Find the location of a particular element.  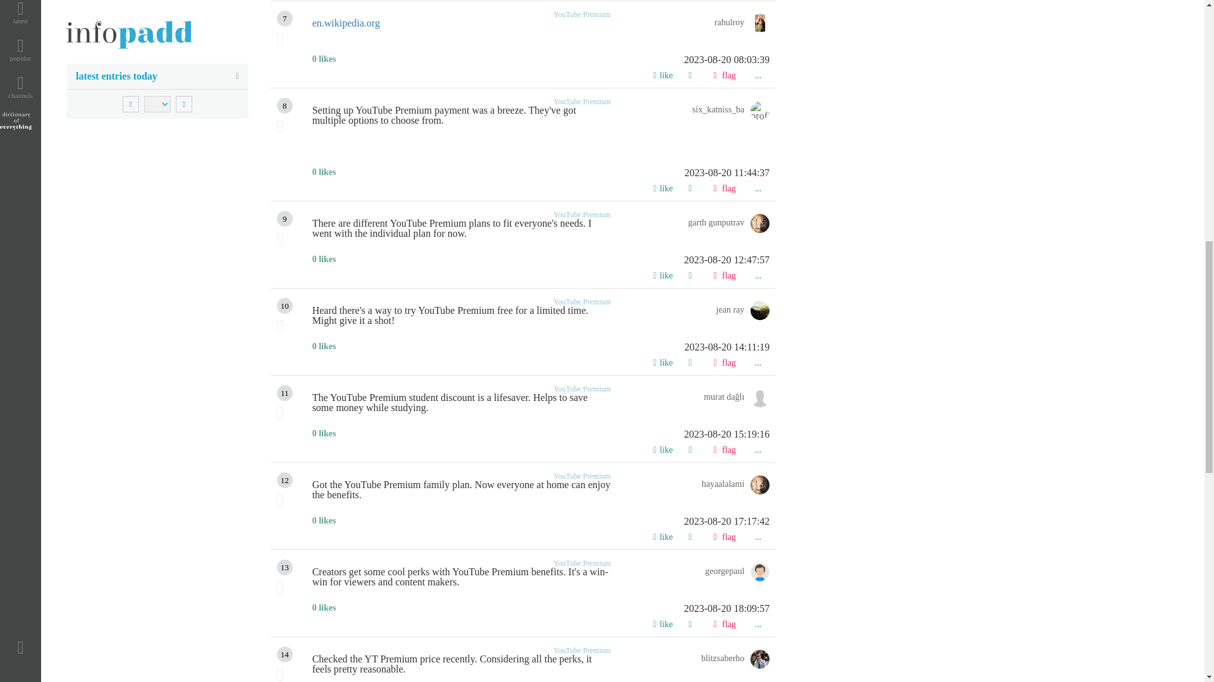

2023-08-20 18:09:57 is located at coordinates (541, 609).